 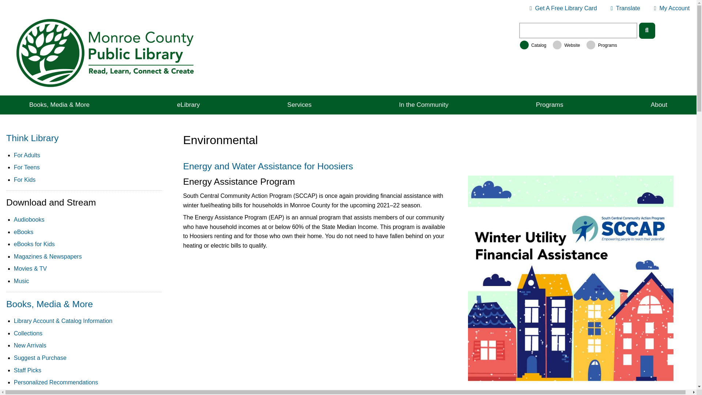 What do you see at coordinates (30, 345) in the screenshot?
I see `Energy and Water Assistance for Hoosiers` at bounding box center [30, 345].